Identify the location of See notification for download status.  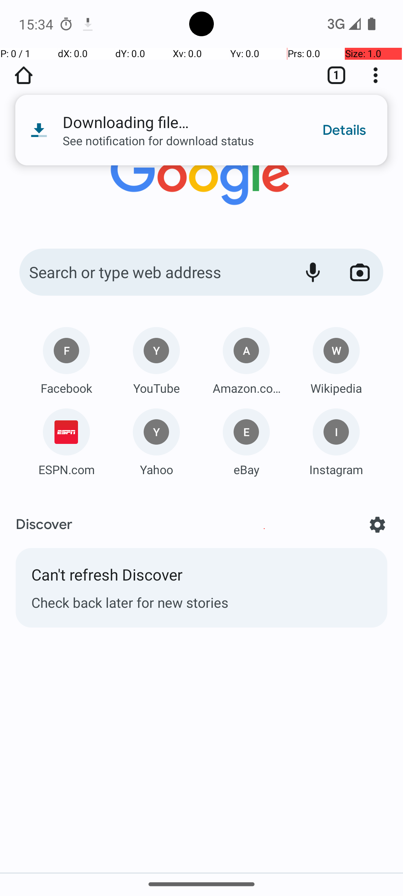
(182, 145).